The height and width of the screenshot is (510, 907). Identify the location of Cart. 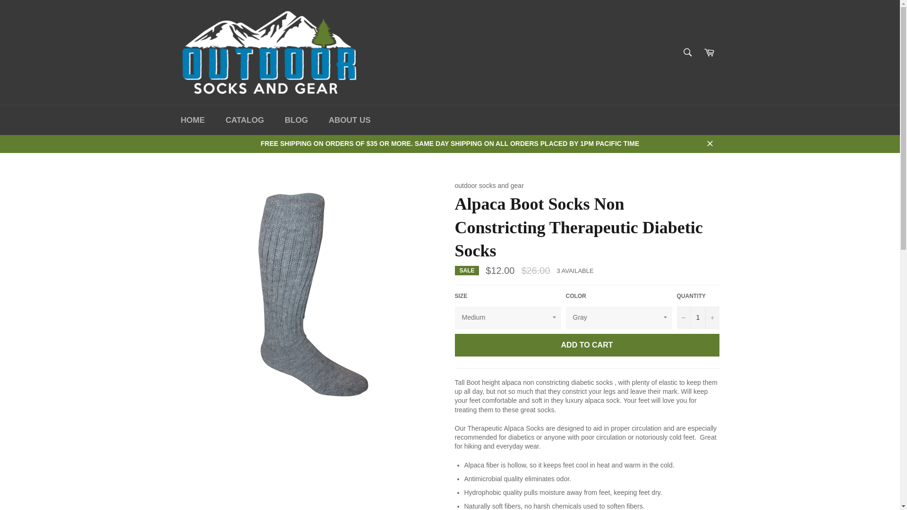
(709, 52).